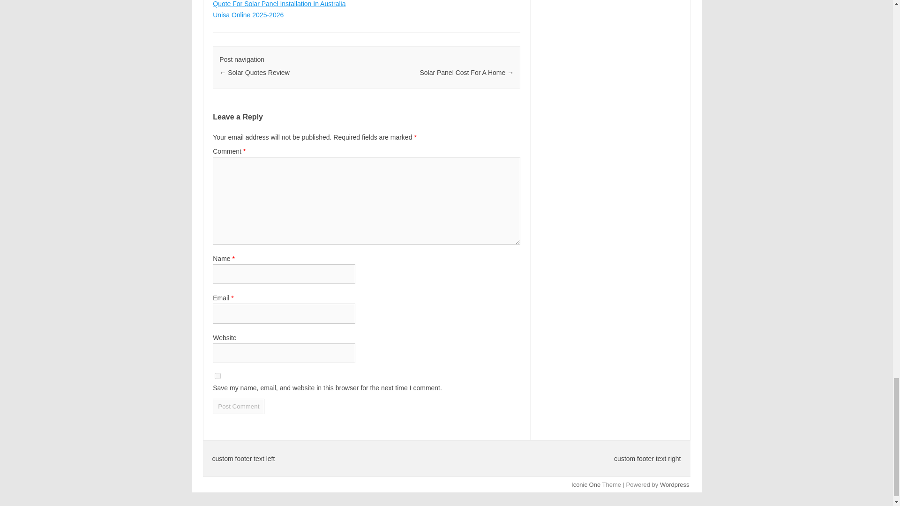 The image size is (900, 506). I want to click on yes, so click(217, 376).